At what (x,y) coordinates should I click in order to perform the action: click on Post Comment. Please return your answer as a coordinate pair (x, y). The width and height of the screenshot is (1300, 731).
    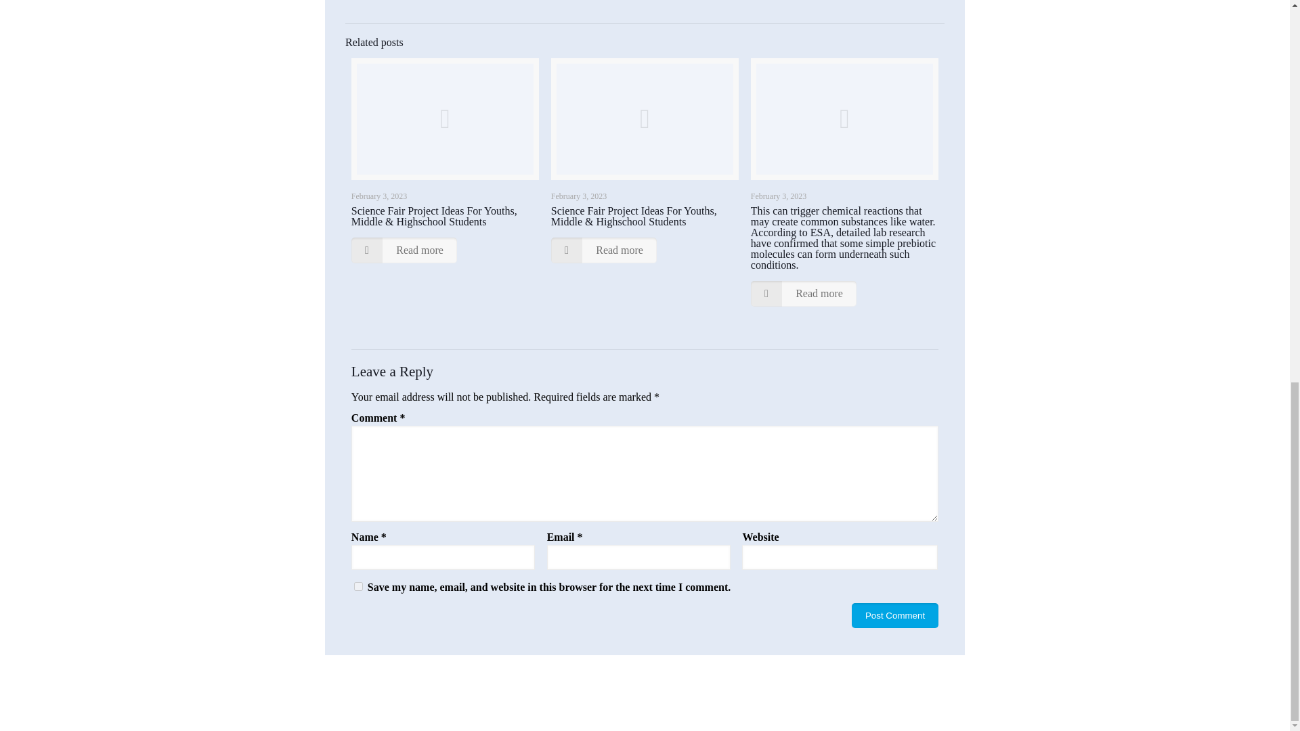
    Looking at the image, I should click on (895, 615).